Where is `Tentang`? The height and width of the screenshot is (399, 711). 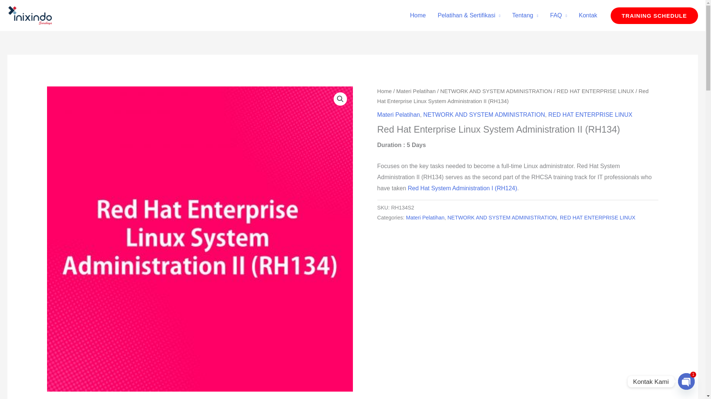 Tentang is located at coordinates (525, 16).